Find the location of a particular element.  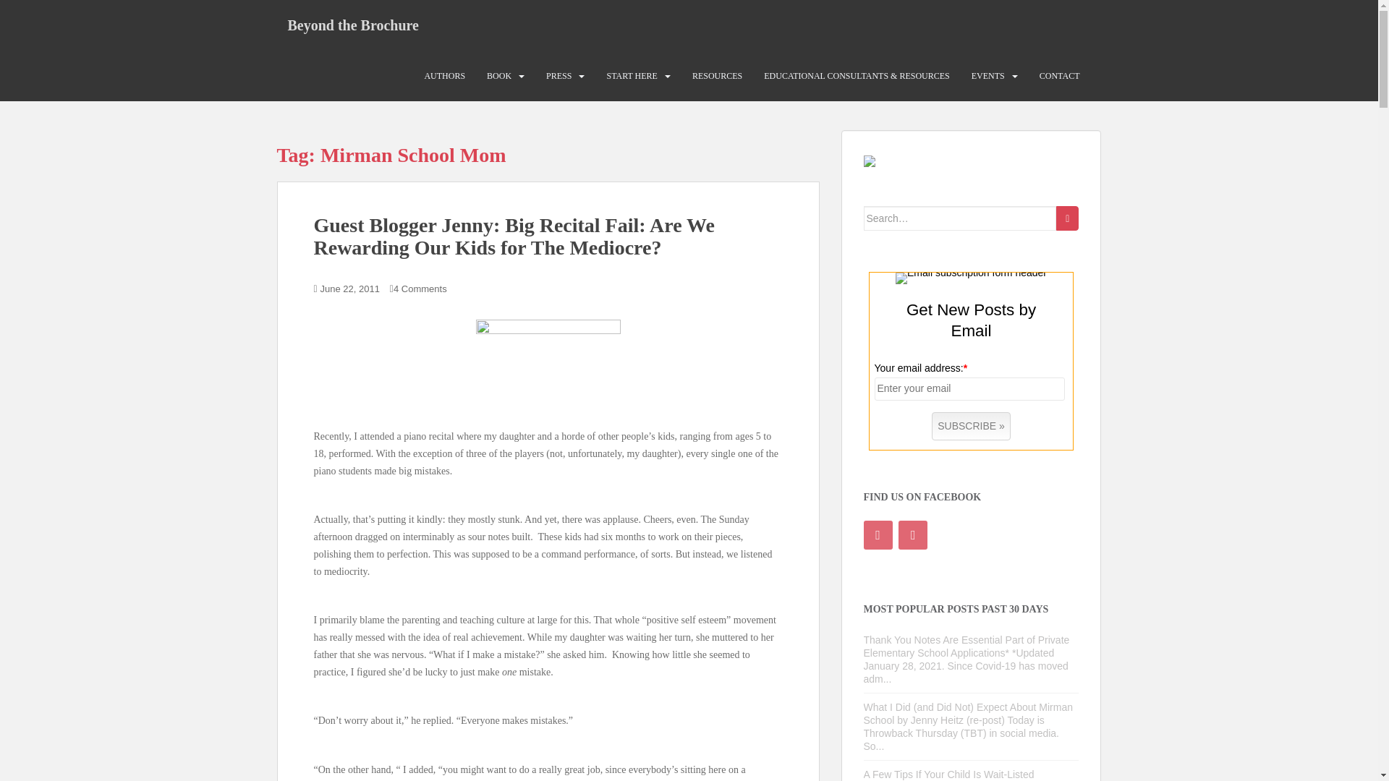

Beyond the Brochure is located at coordinates (353, 25).